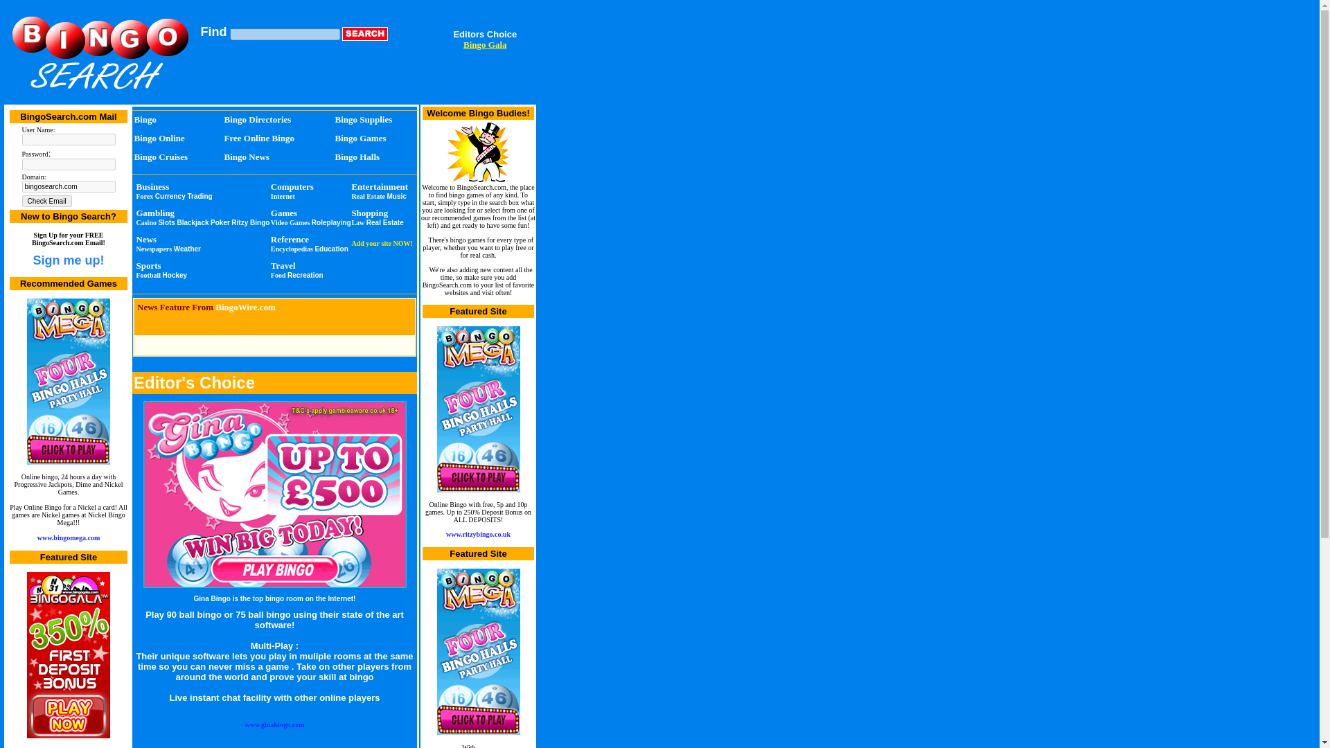 The width and height of the screenshot is (1330, 748). What do you see at coordinates (193, 223) in the screenshot?
I see `Blackjack` at bounding box center [193, 223].